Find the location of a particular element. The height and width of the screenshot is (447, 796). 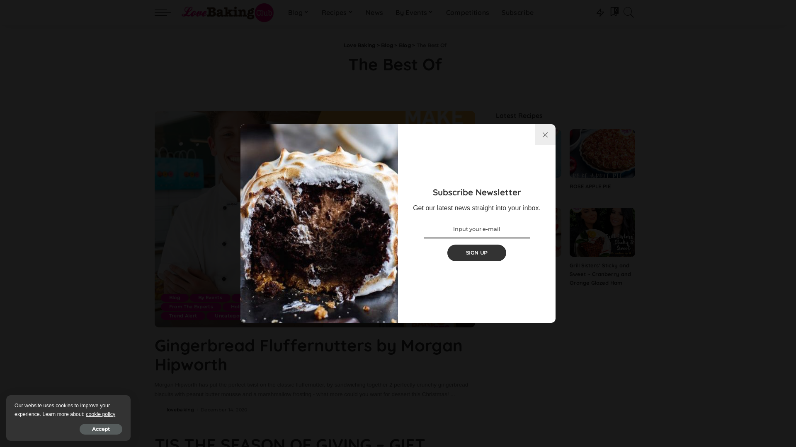

ROSE APPLE PIE is located at coordinates (590, 186).